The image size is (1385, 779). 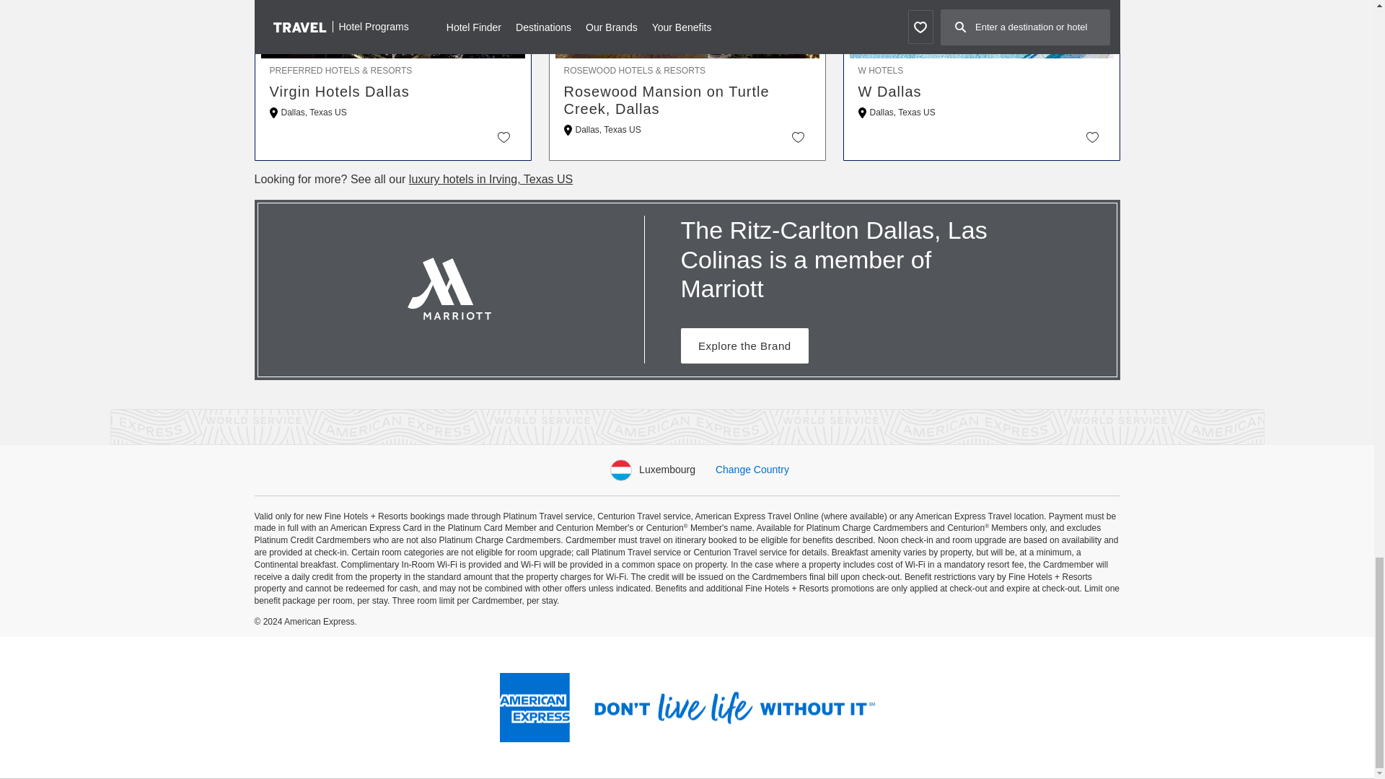 I want to click on Virgin Hotels Dallas, so click(x=393, y=91).